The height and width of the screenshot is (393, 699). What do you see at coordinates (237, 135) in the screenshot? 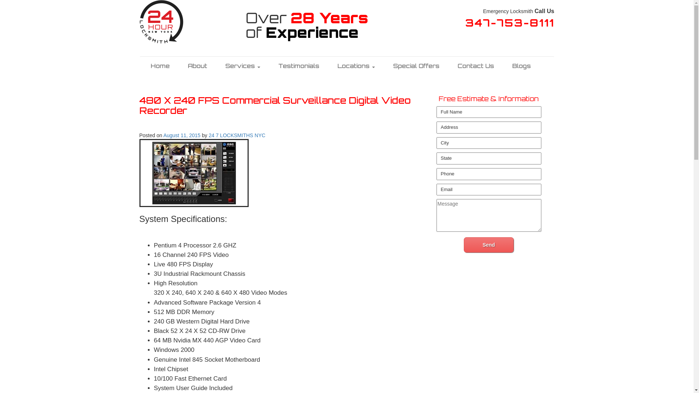
I see `24 7 LOCKSMITHS NYC` at bounding box center [237, 135].